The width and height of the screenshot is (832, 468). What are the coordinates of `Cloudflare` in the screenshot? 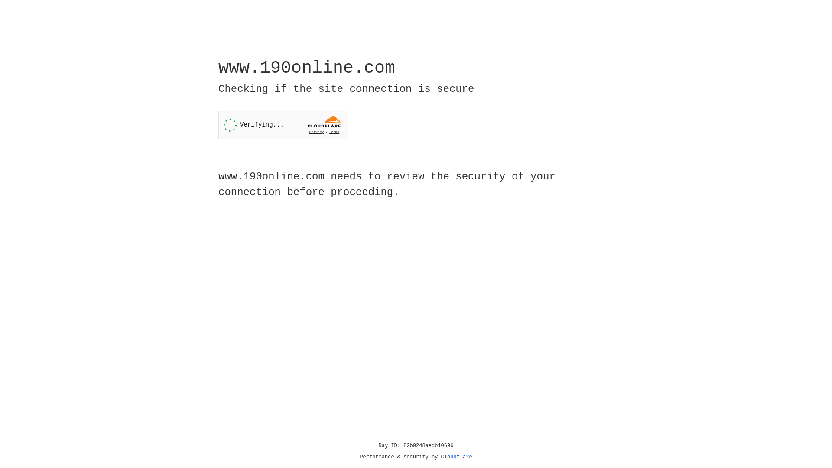 It's located at (457, 457).